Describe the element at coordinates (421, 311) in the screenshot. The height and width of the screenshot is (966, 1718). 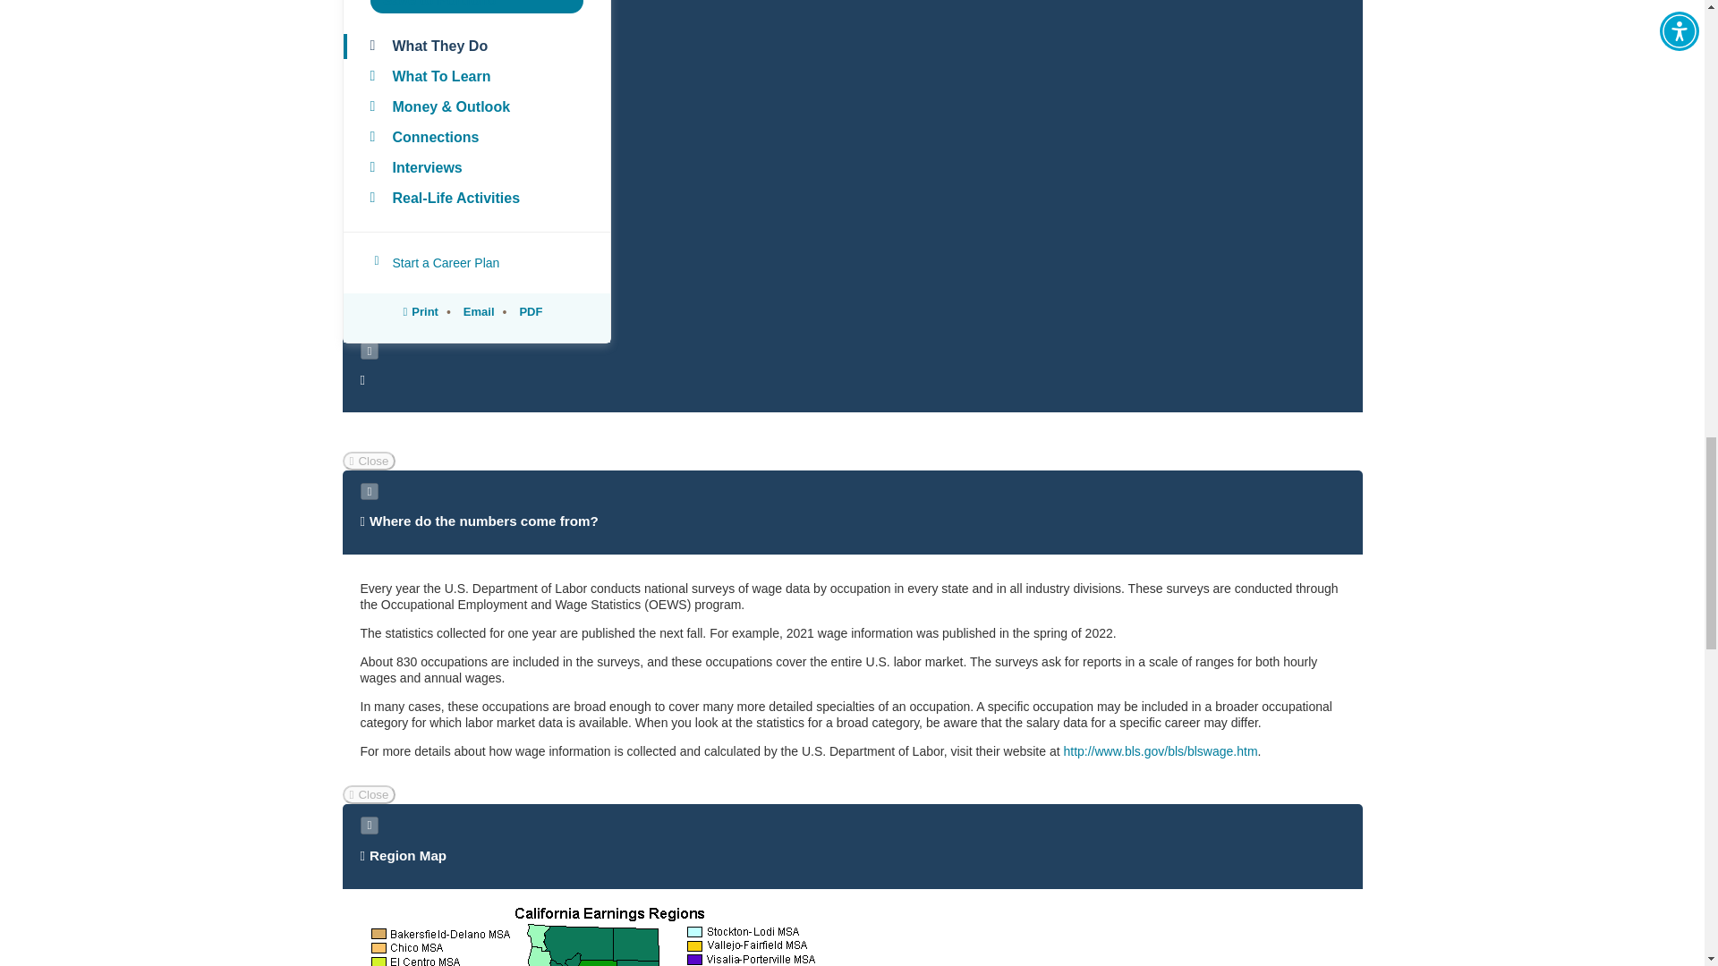
I see `Print` at that location.